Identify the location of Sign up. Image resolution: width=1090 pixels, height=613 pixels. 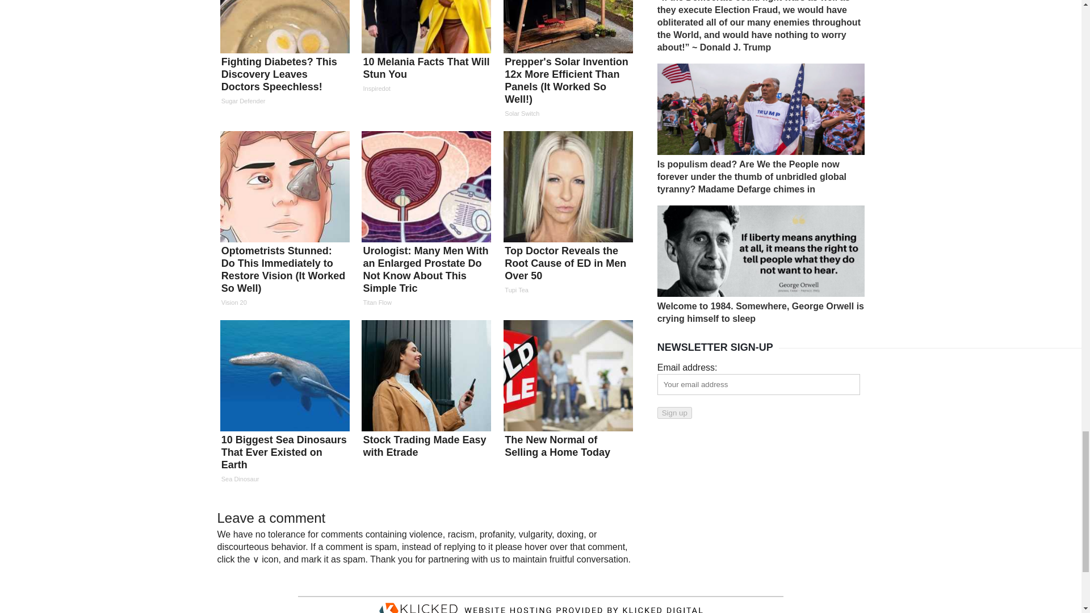
(674, 413).